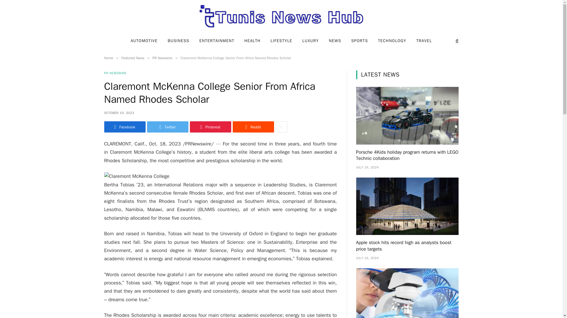  I want to click on Share on Pinterest, so click(210, 127).